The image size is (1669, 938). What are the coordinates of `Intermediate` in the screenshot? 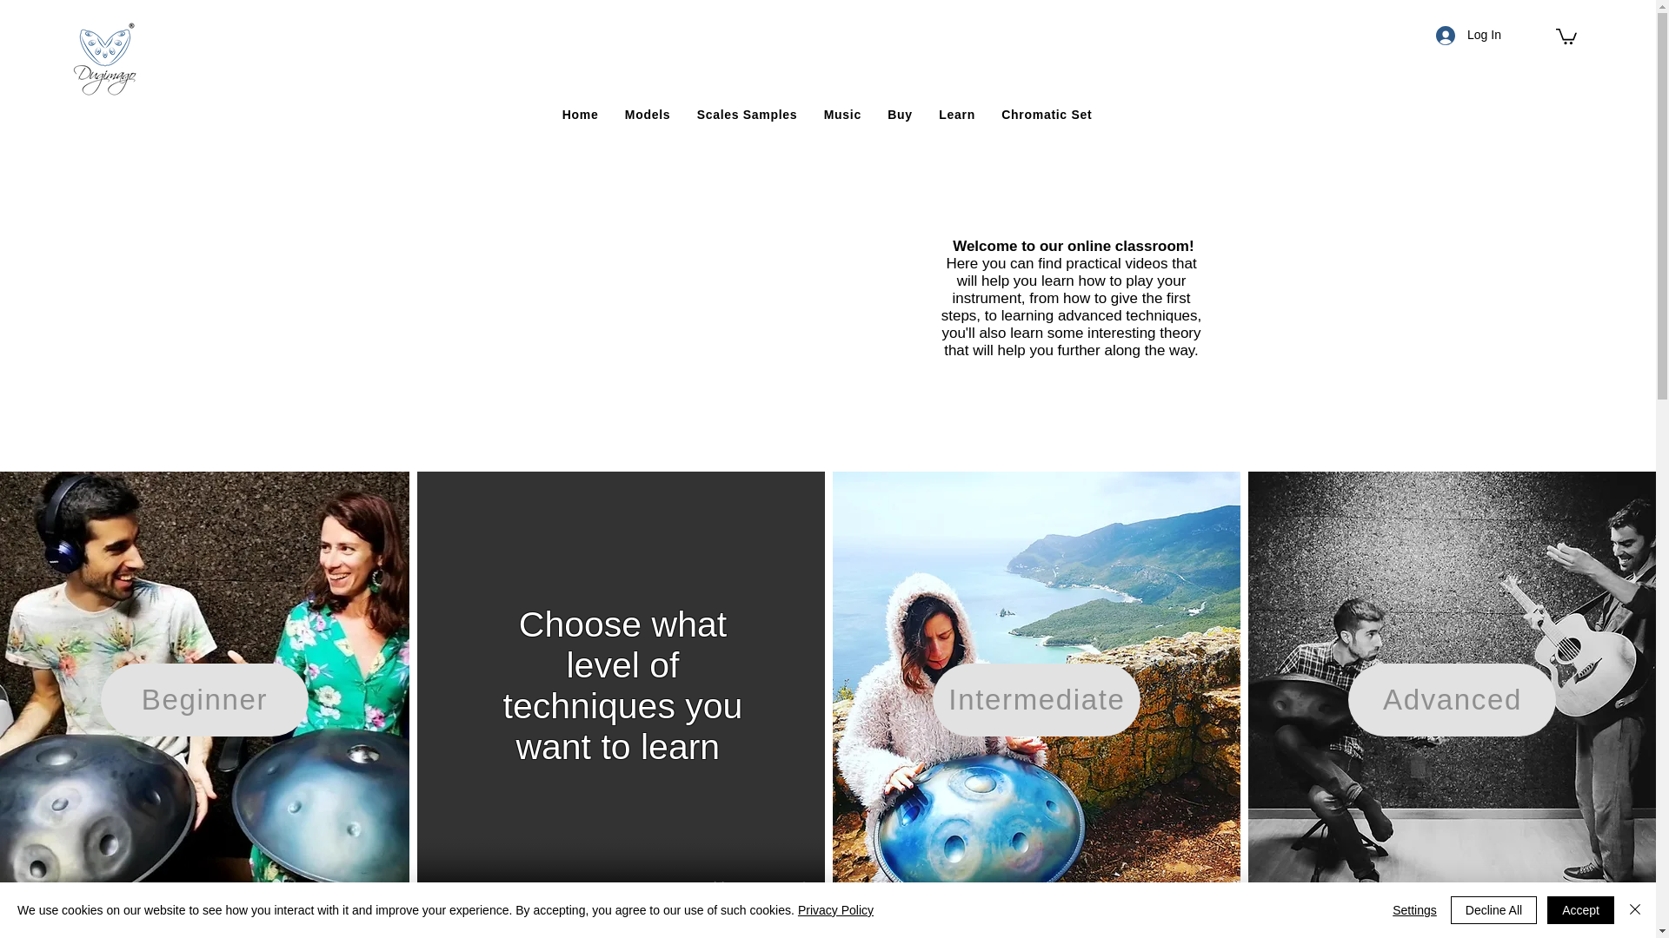 It's located at (1036, 699).